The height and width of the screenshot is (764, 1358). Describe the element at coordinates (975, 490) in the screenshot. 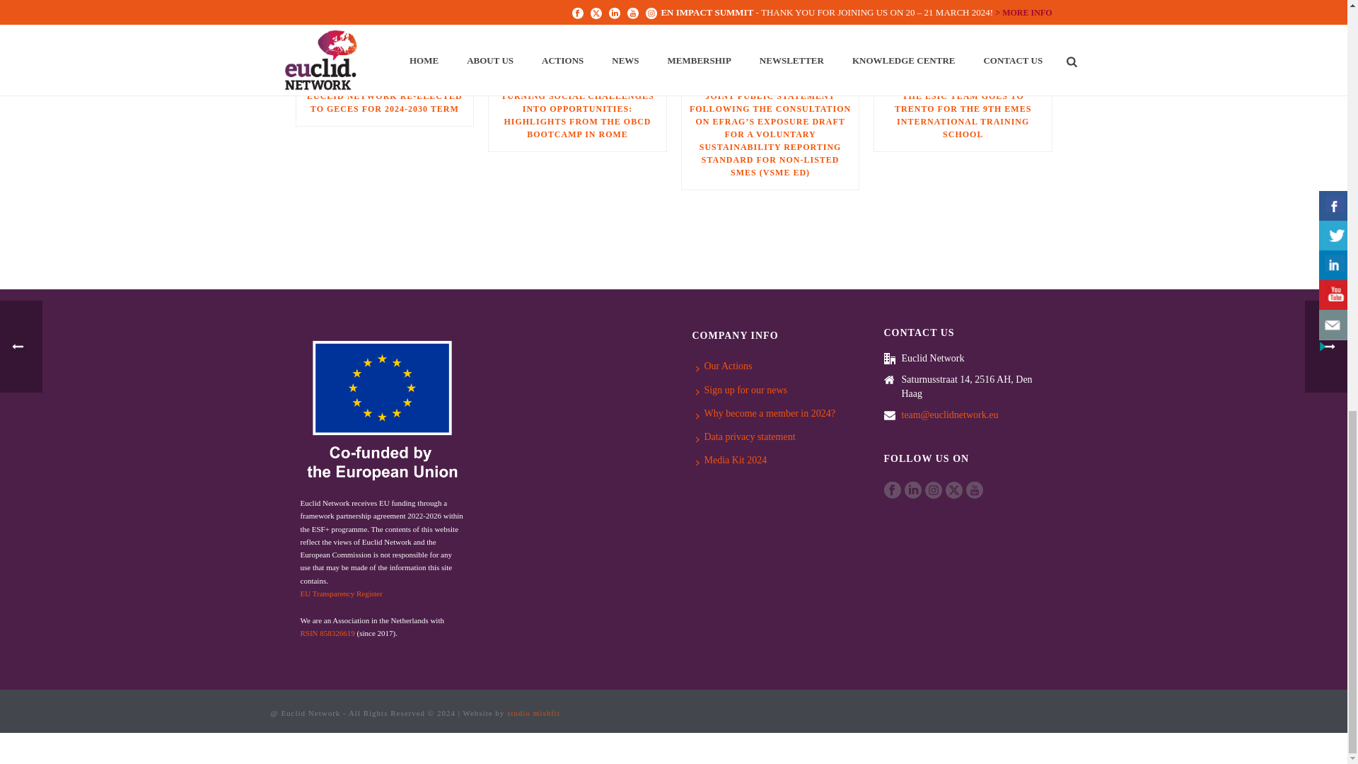

I see `Follow Us on youtube` at that location.